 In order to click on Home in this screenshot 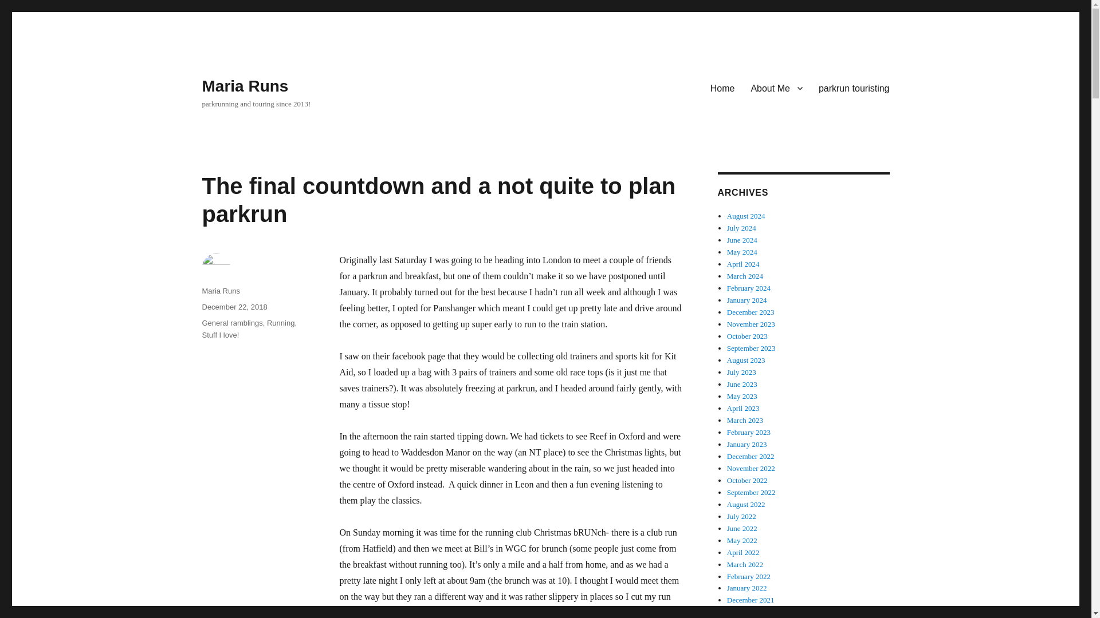, I will do `click(723, 88)`.